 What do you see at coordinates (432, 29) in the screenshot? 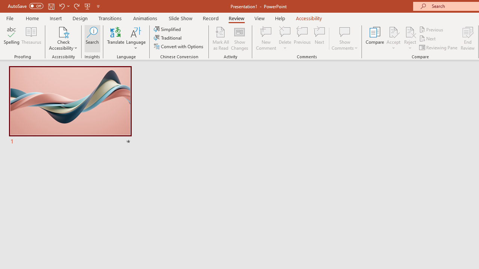
I see `Previous` at bounding box center [432, 29].